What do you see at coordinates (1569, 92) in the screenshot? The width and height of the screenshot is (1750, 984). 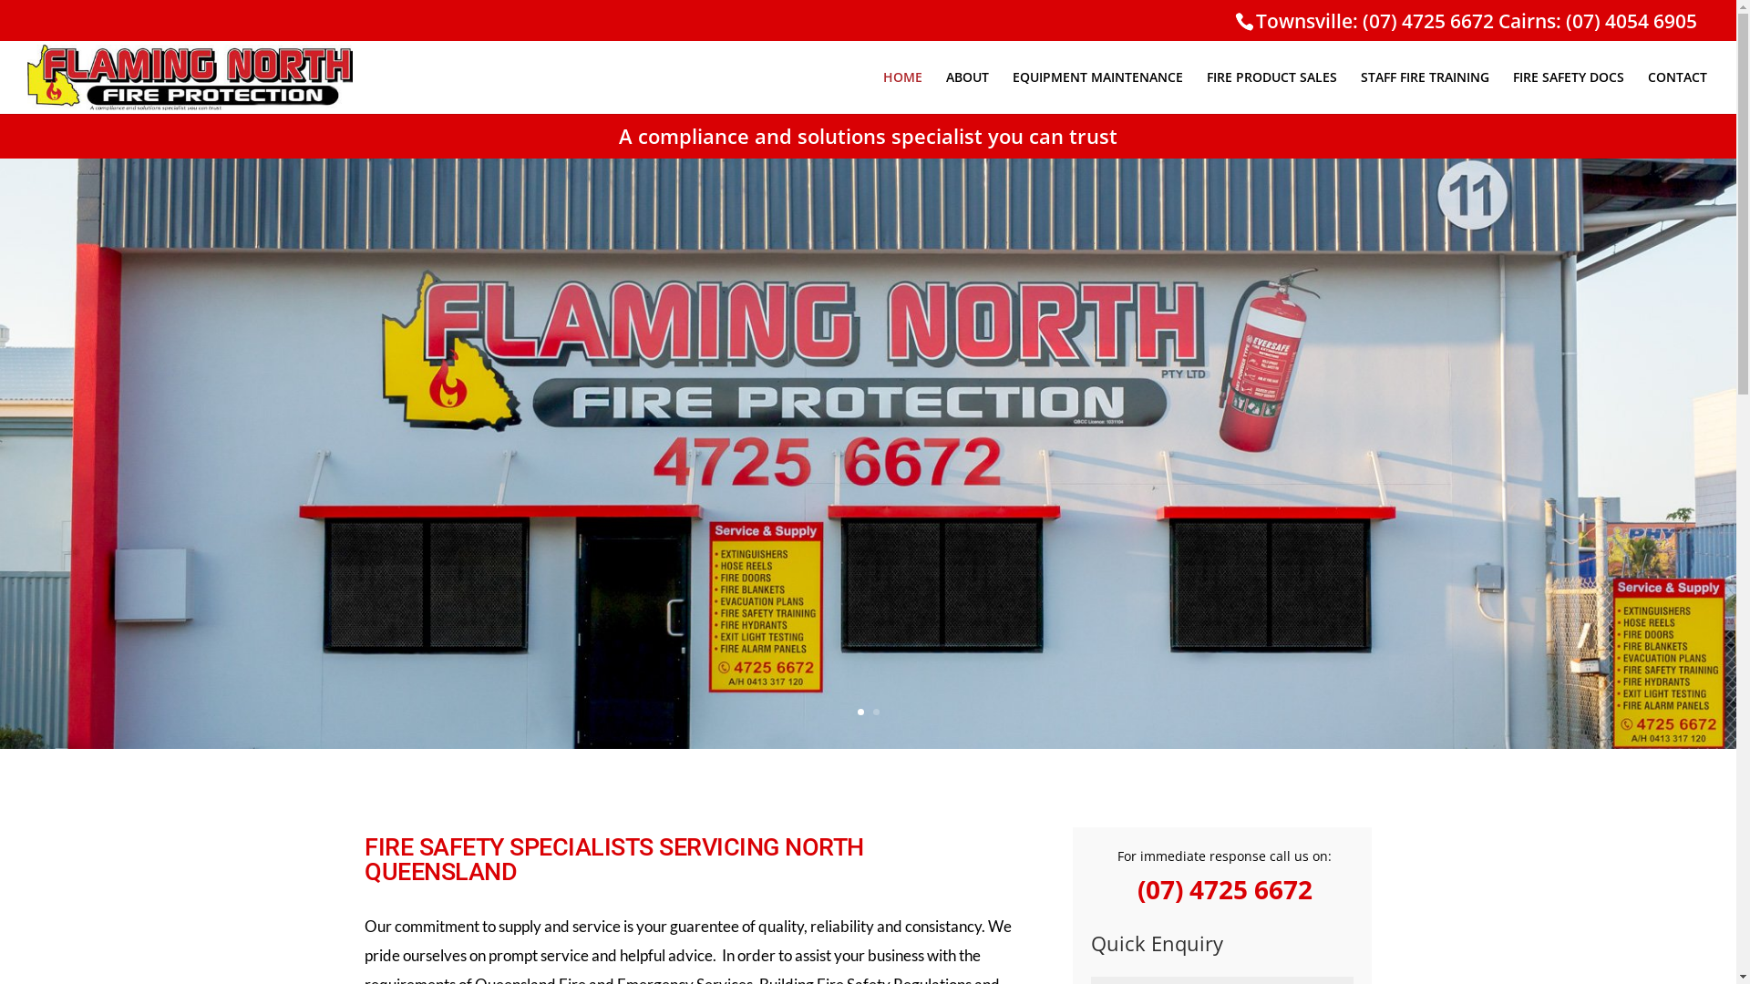 I see `FIRE SAFETY DOCS` at bounding box center [1569, 92].